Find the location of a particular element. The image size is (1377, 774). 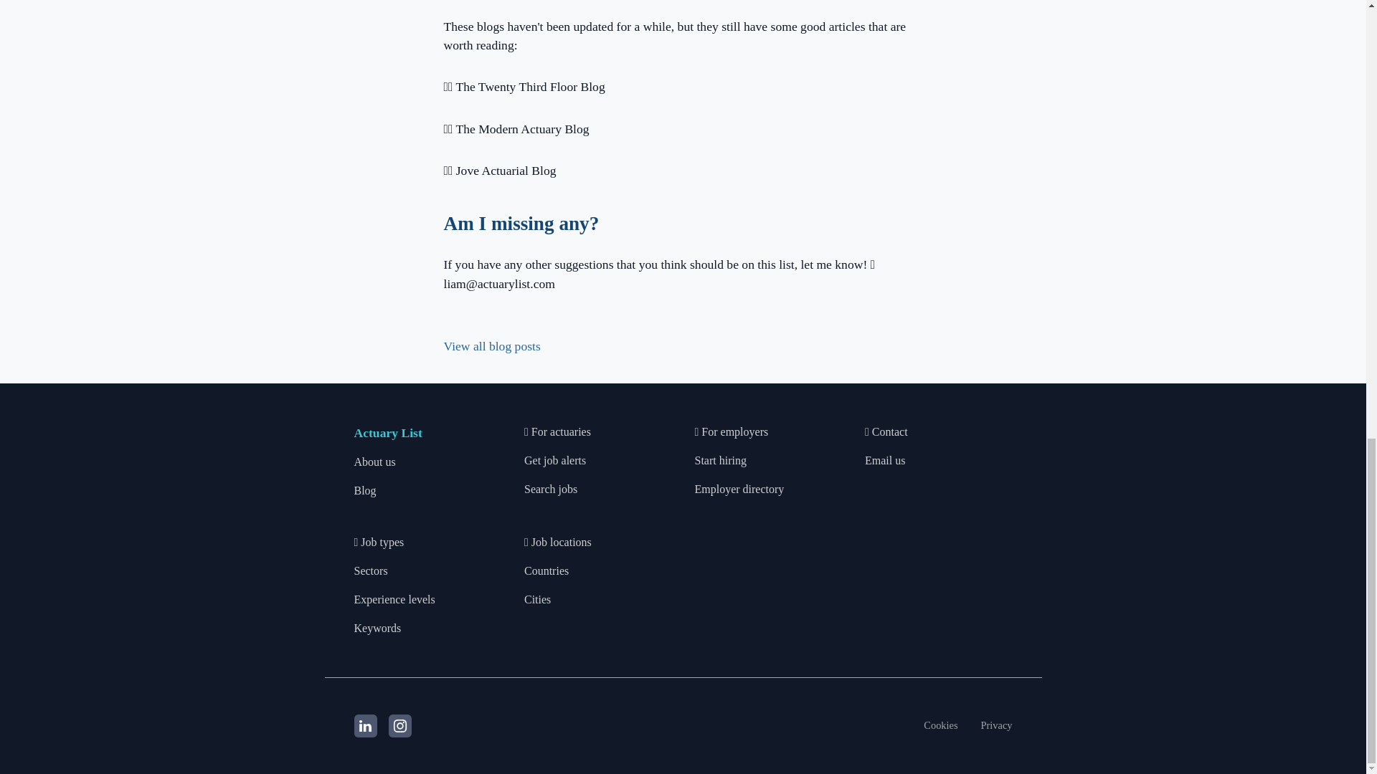

Start hiring is located at coordinates (720, 461).